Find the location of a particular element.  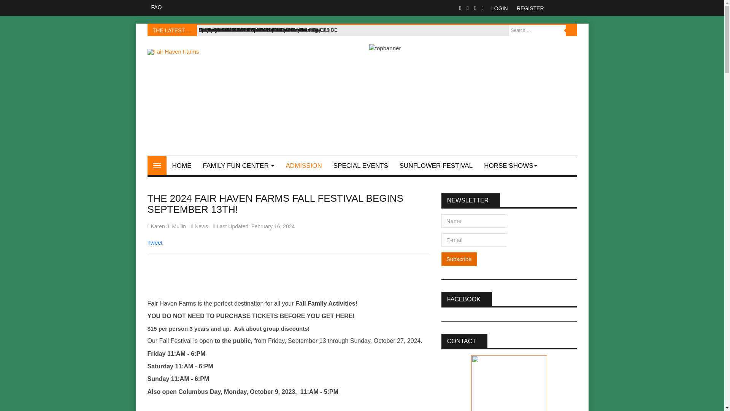

Tweet is located at coordinates (155, 242).